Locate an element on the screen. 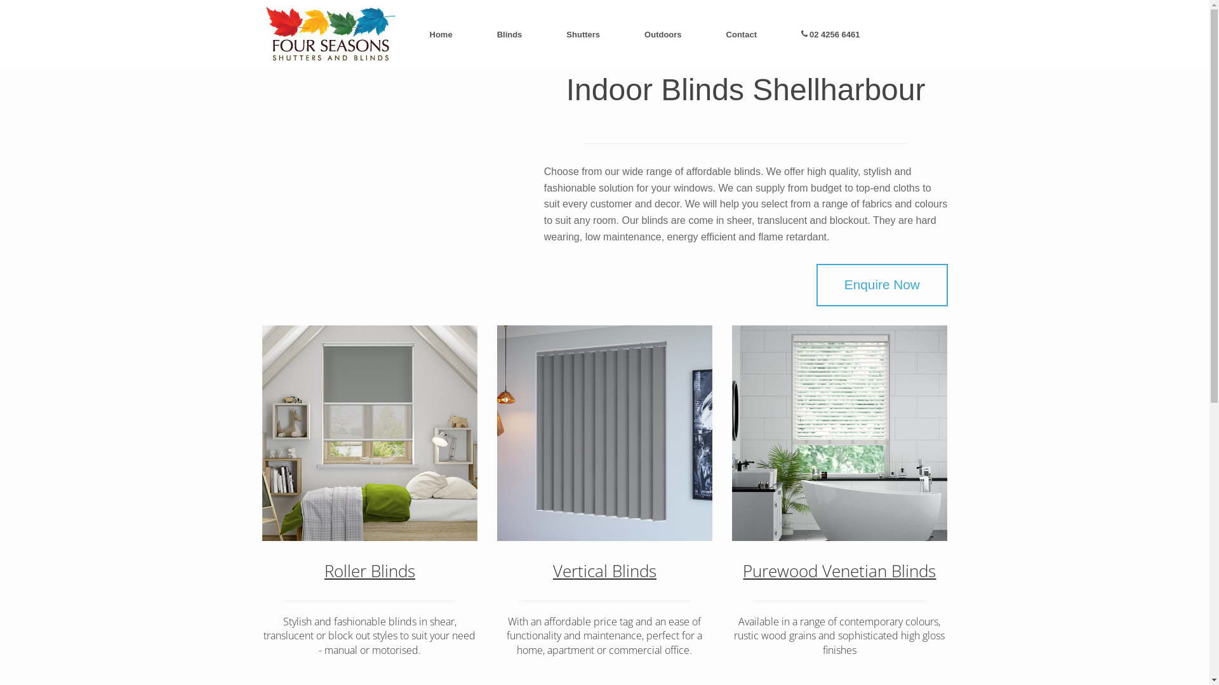 The height and width of the screenshot is (685, 1219). Purewood Venetian Blinds is located at coordinates (839, 571).